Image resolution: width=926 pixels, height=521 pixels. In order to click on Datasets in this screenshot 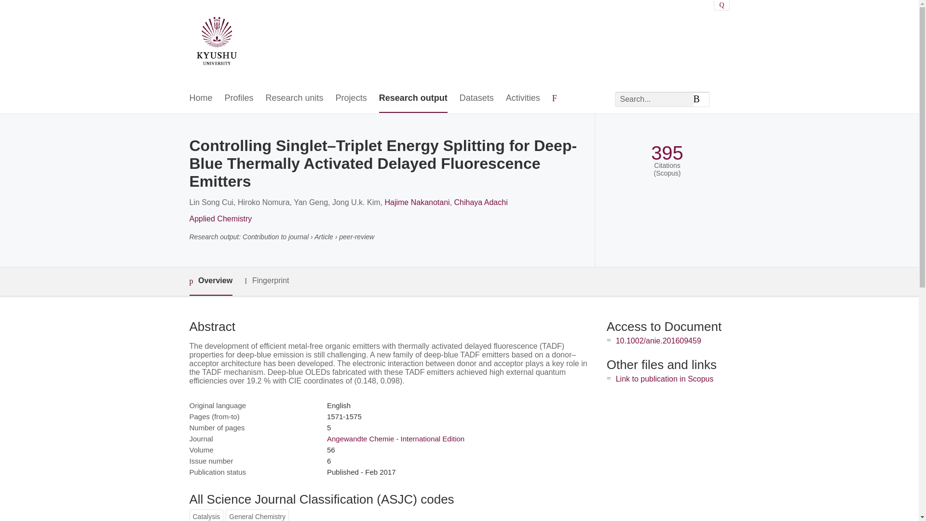, I will do `click(477, 98)`.